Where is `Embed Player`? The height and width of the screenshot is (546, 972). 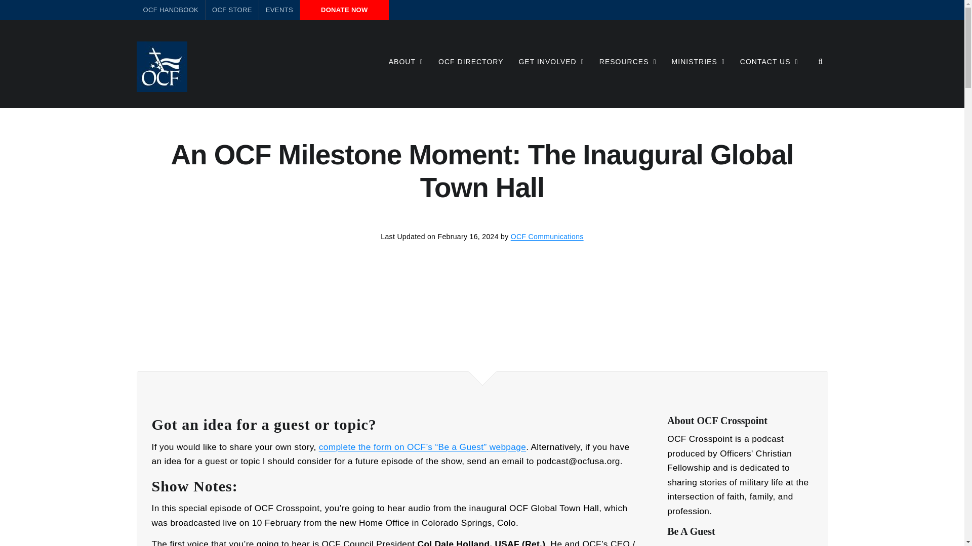
Embed Player is located at coordinates (482, 297).